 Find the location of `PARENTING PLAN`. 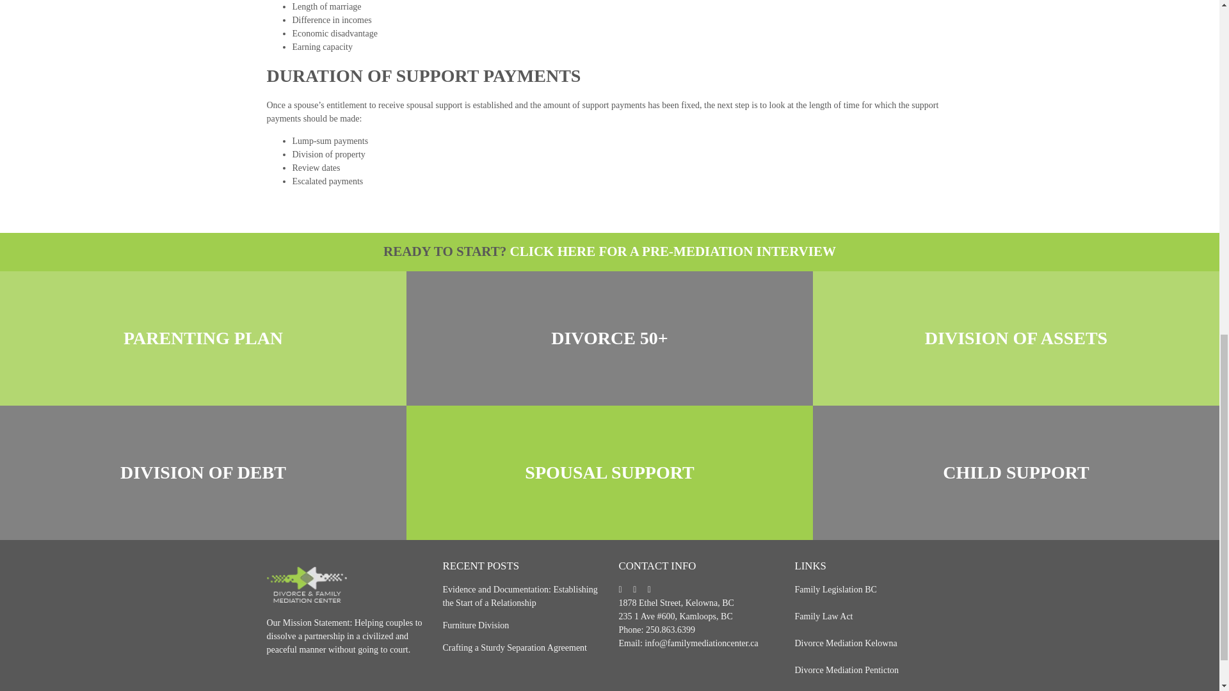

PARENTING PLAN is located at coordinates (203, 338).